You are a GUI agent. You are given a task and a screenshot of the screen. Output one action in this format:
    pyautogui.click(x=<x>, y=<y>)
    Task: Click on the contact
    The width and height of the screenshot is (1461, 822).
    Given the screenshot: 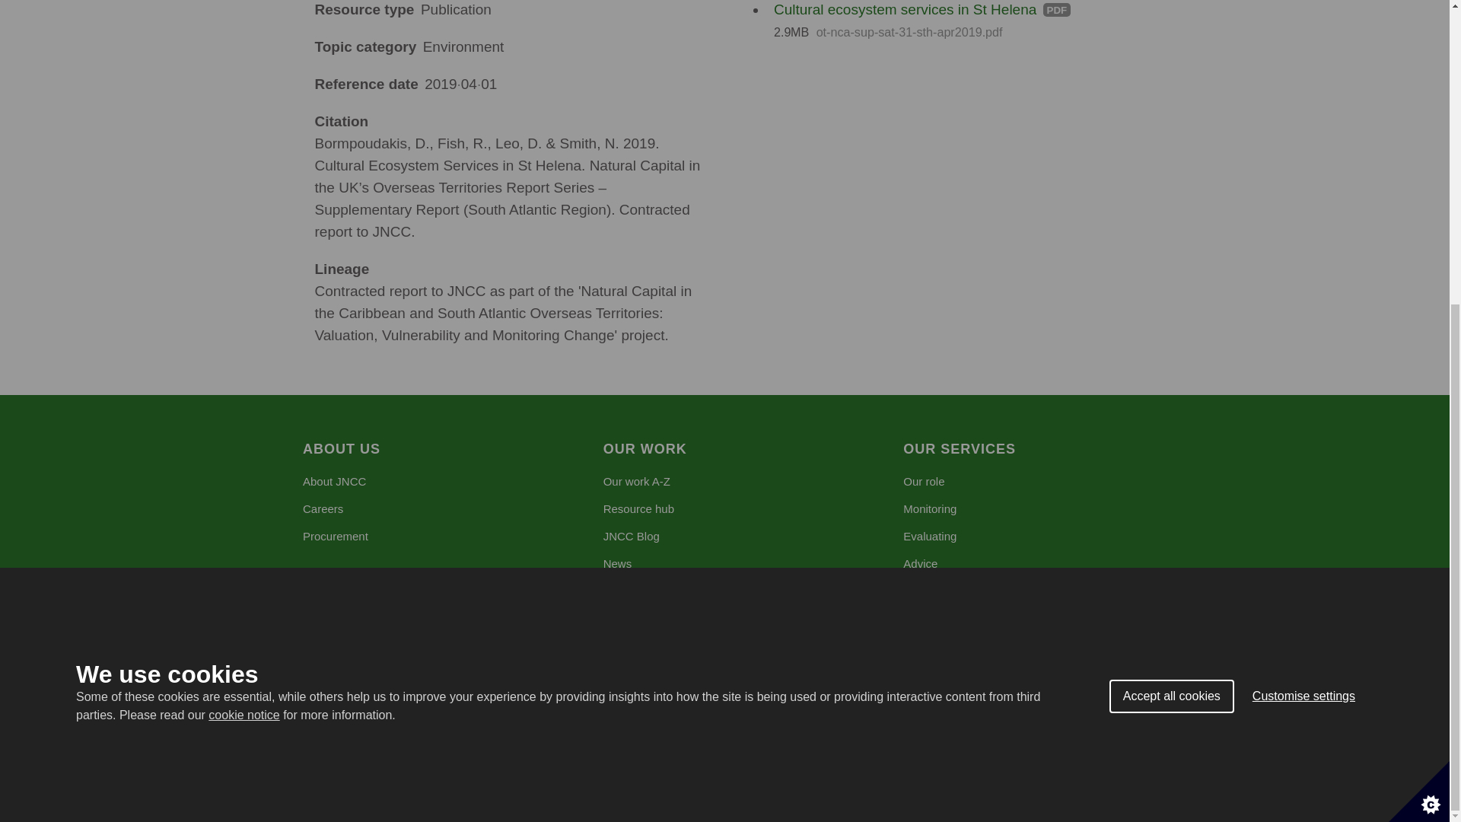 What is the action you would take?
    pyautogui.click(x=597, y=732)
    